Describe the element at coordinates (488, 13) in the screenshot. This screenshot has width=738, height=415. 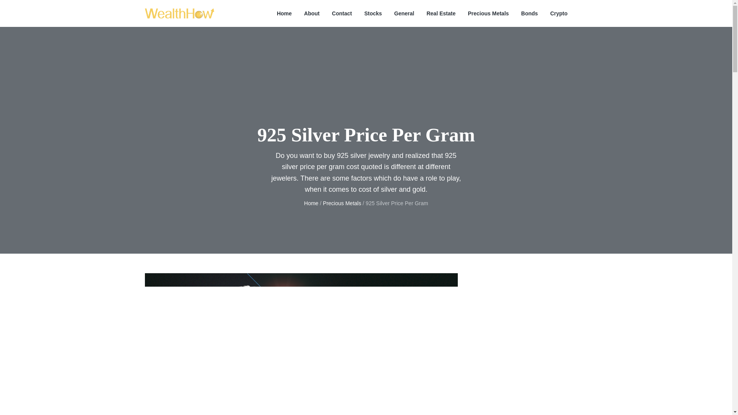
I see `Precious Metals` at that location.